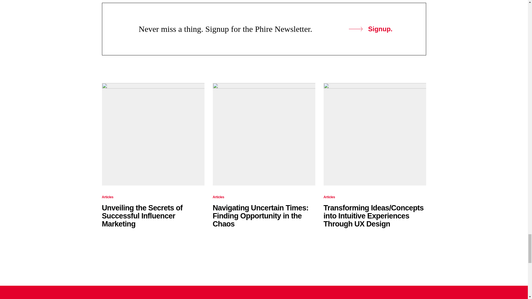 Image resolution: width=532 pixels, height=299 pixels. I want to click on Articles, so click(329, 197).